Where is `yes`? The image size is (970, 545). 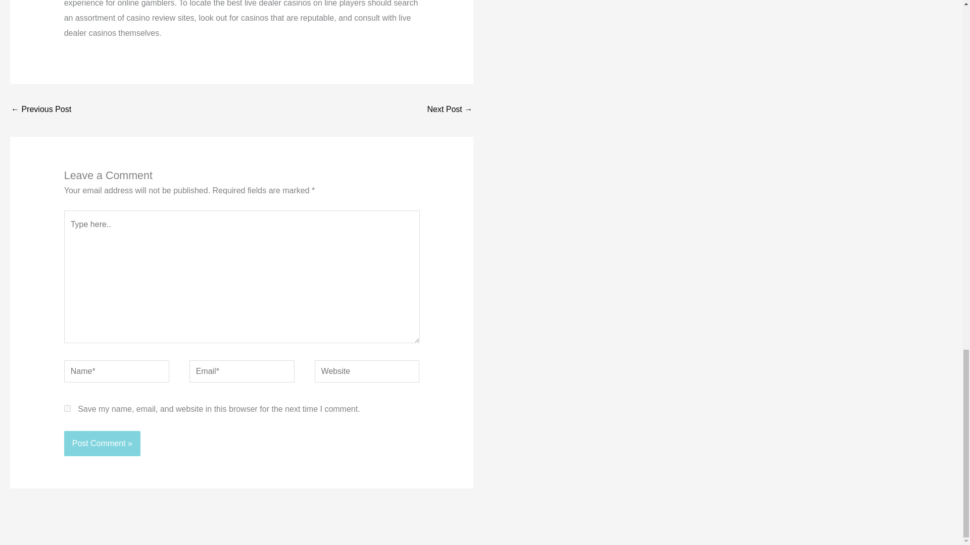 yes is located at coordinates (67, 409).